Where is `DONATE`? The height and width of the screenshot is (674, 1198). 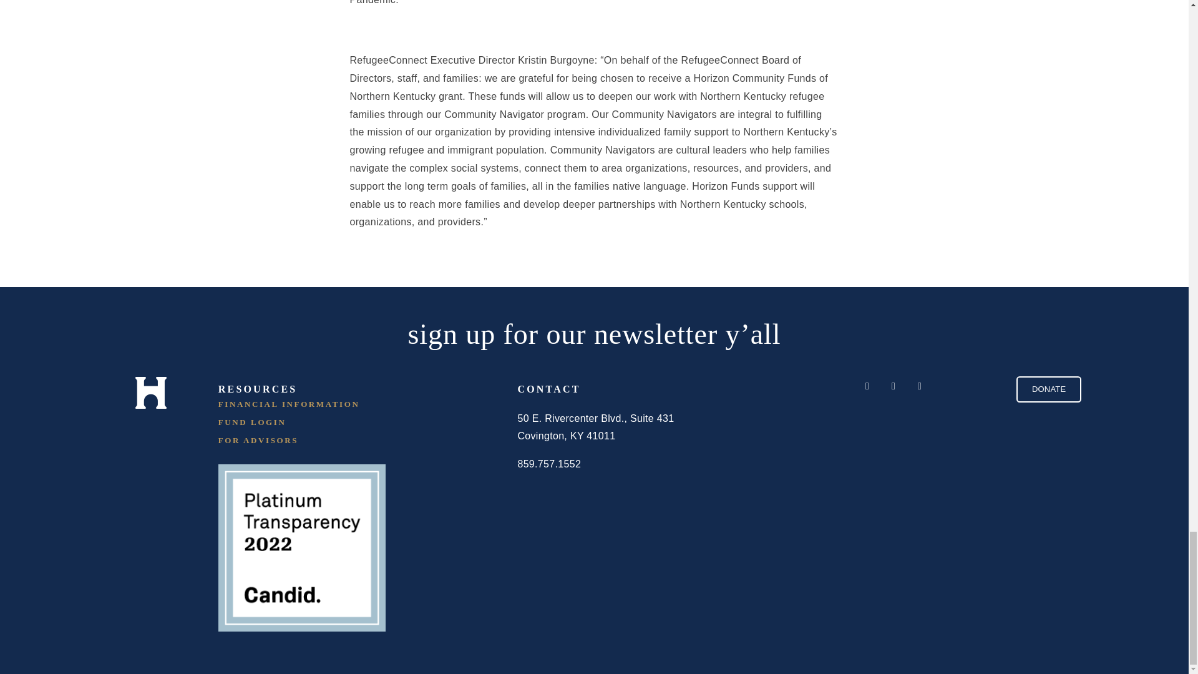 DONATE is located at coordinates (1048, 389).